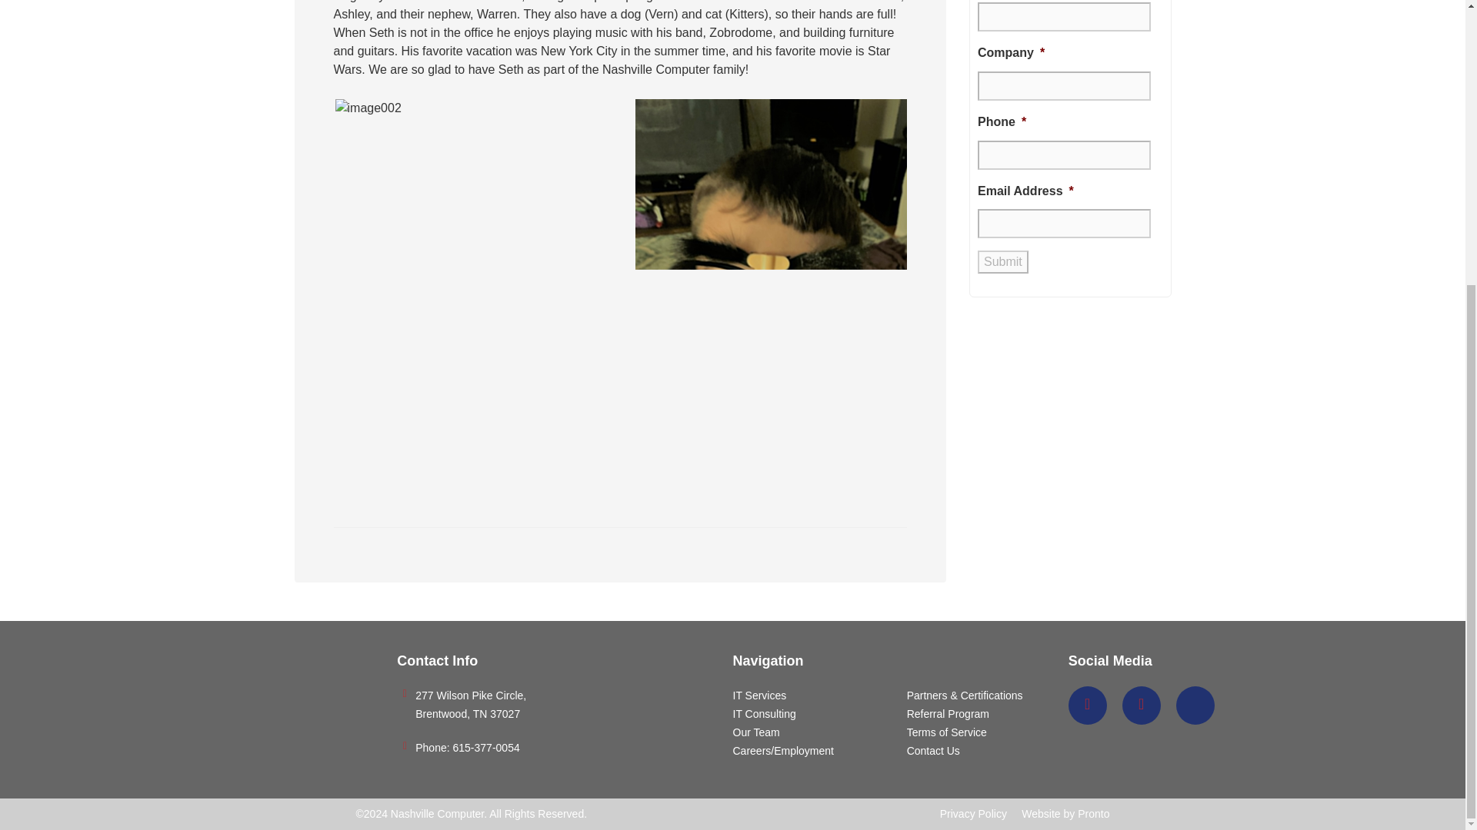 The height and width of the screenshot is (830, 1477). What do you see at coordinates (759, 695) in the screenshot?
I see `IT Services` at bounding box center [759, 695].